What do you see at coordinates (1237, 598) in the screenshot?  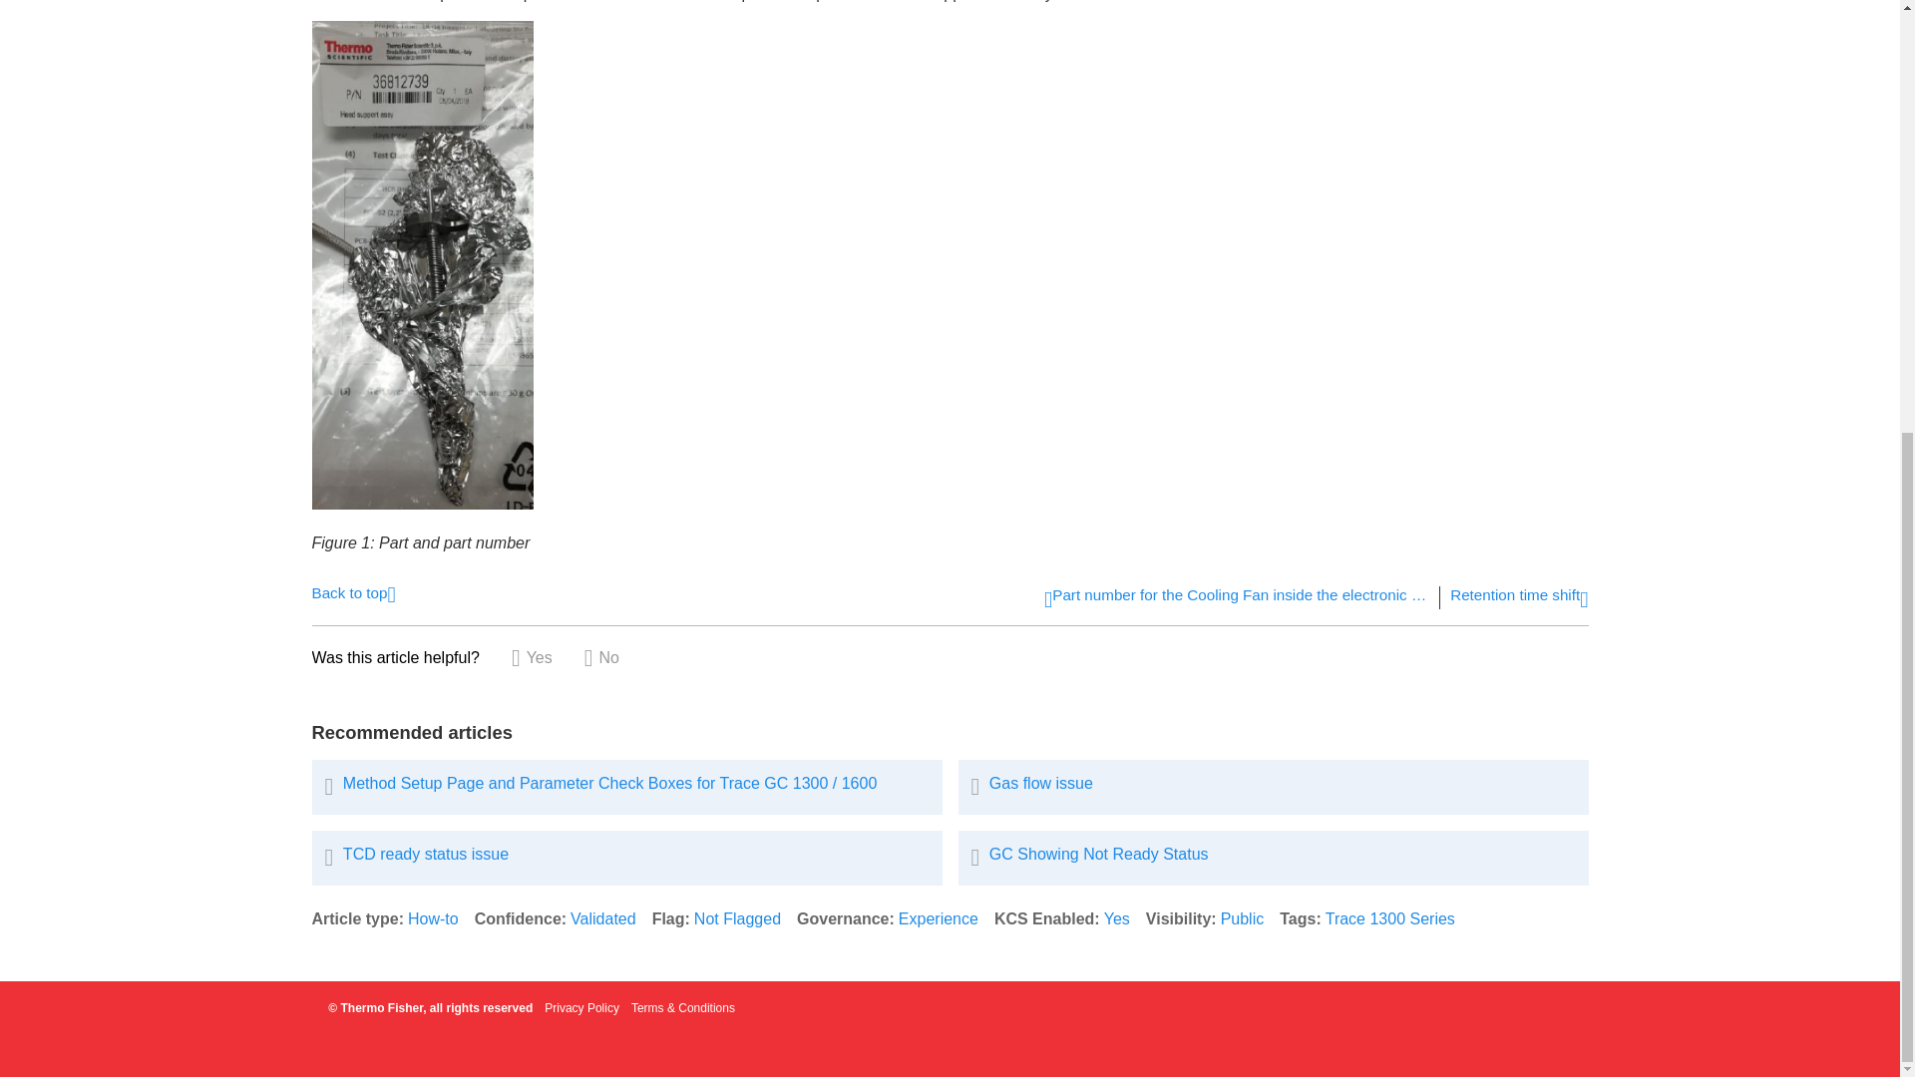 I see `Part number for the Cooling Fan inside the electronic module` at bounding box center [1237, 598].